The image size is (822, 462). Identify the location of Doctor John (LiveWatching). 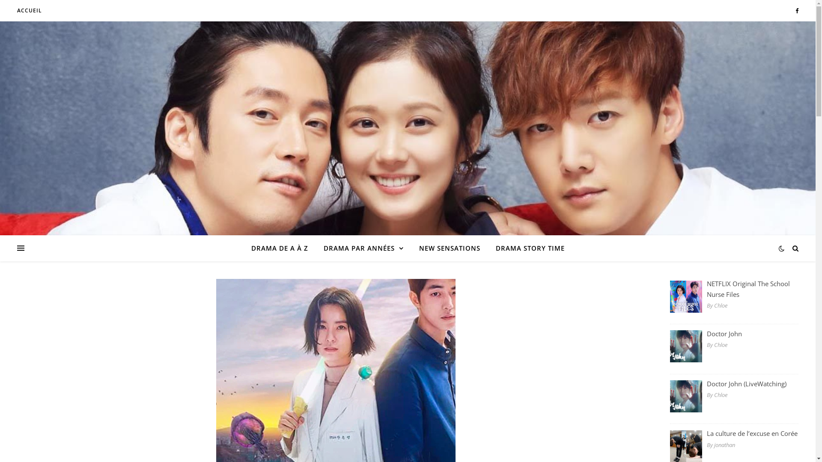
(734, 383).